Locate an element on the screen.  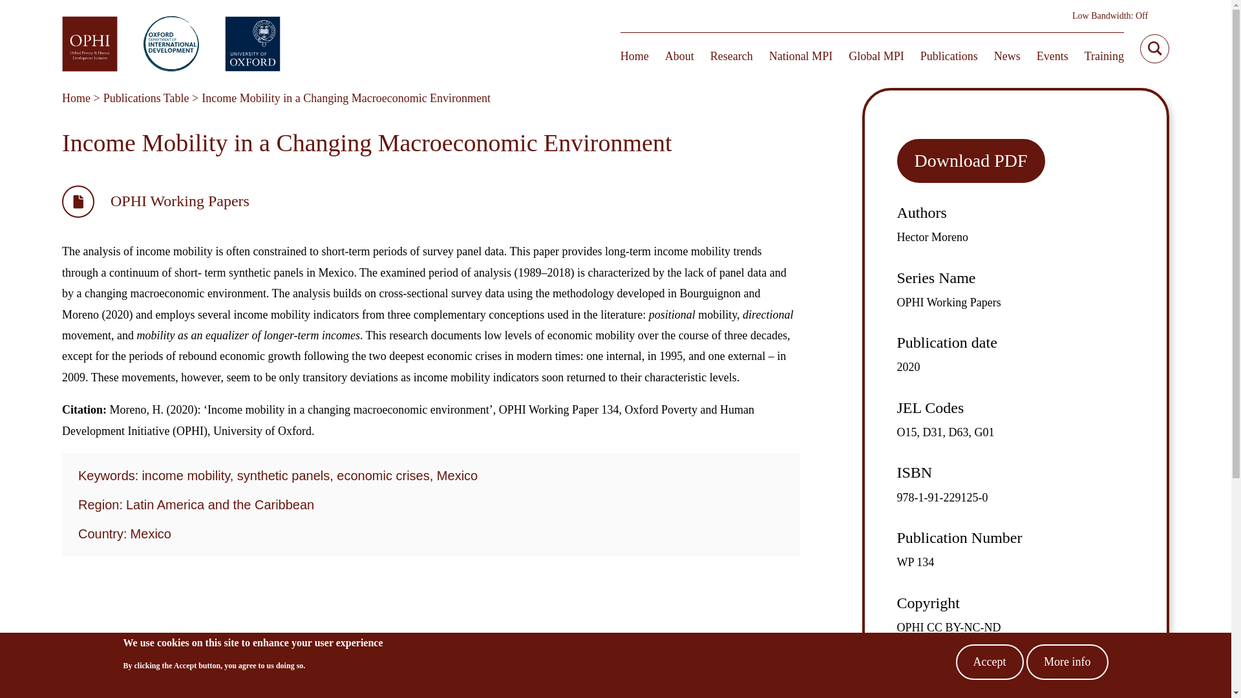
Global MPI is located at coordinates (876, 56).